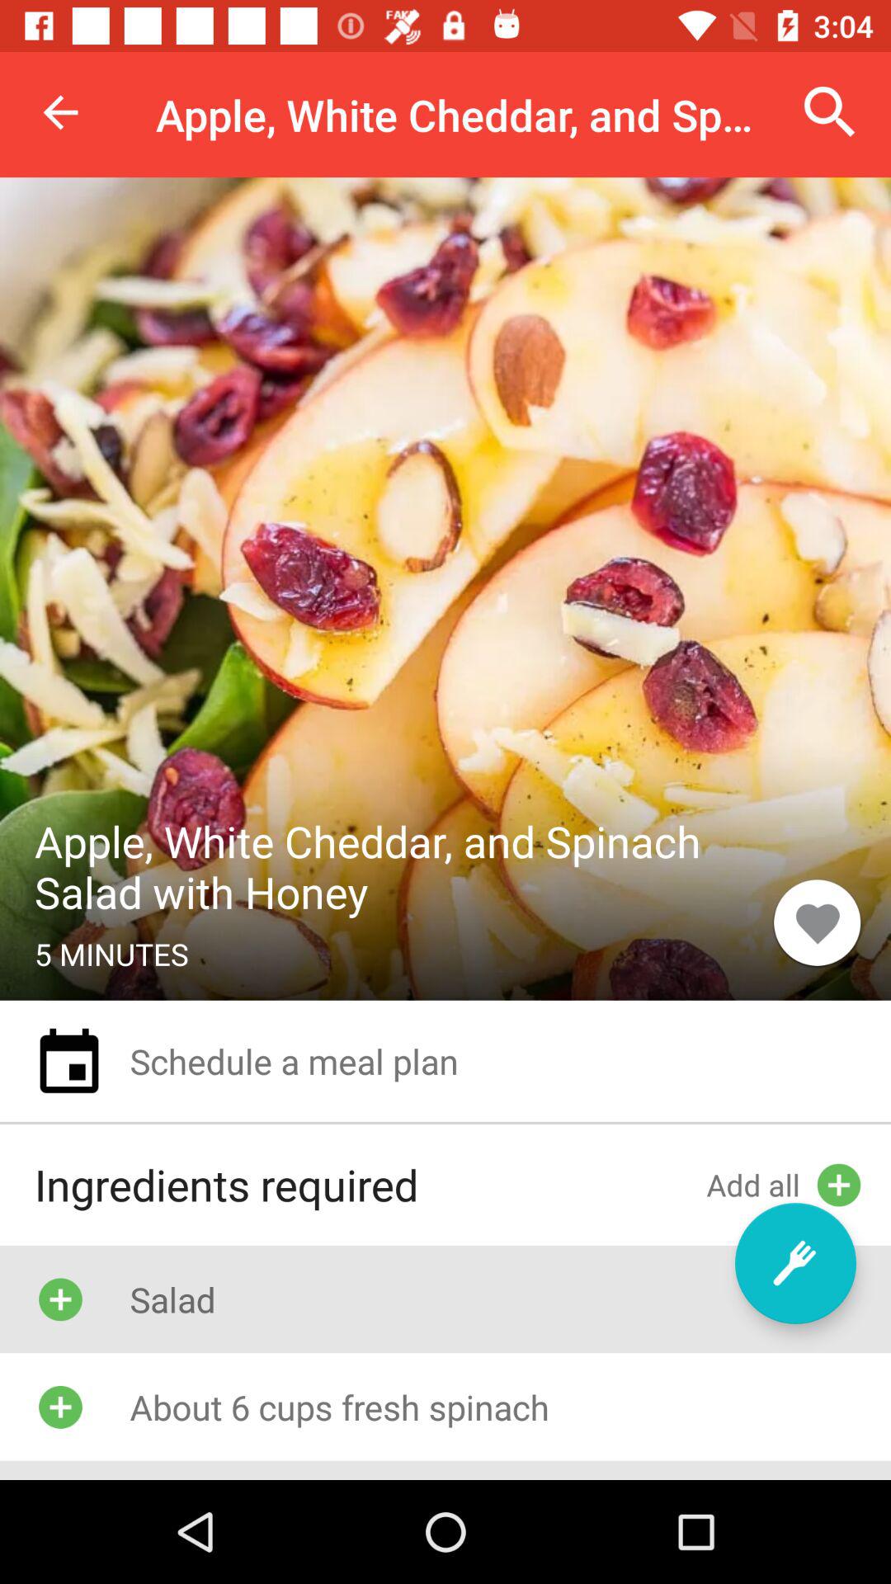  What do you see at coordinates (795, 1263) in the screenshot?
I see `press the item to the right of ingredients required item` at bounding box center [795, 1263].